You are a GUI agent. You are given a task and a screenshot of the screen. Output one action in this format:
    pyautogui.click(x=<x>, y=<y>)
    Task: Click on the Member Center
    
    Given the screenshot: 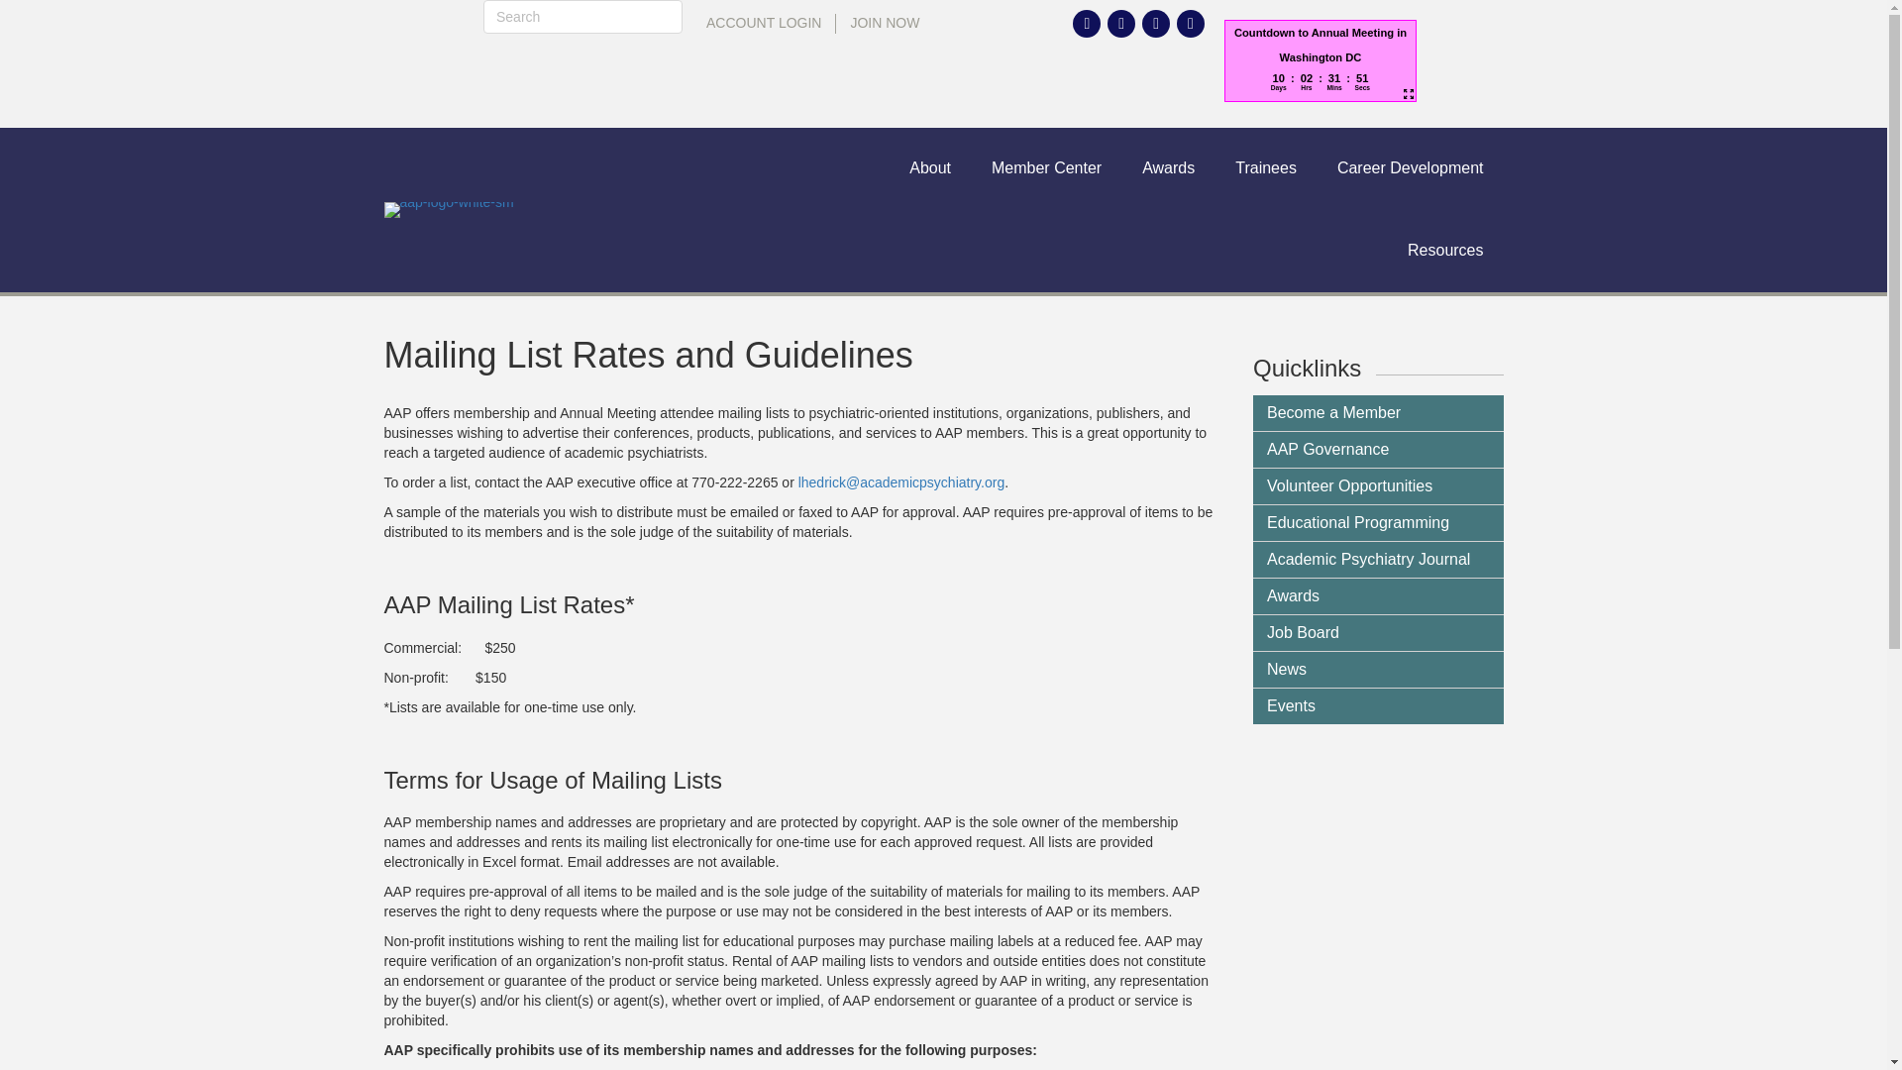 What is the action you would take?
    pyautogui.click(x=1046, y=168)
    